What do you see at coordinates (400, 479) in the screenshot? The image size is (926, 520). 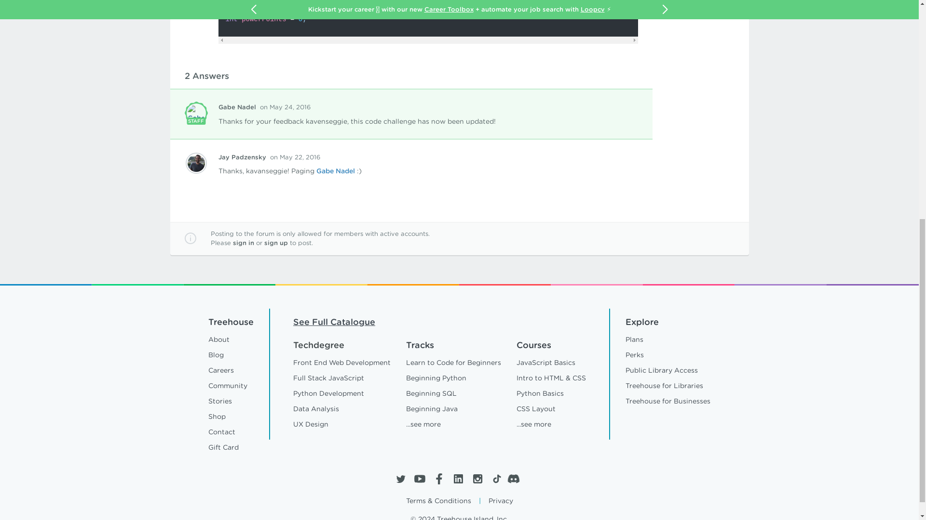 I see `Twitter` at bounding box center [400, 479].